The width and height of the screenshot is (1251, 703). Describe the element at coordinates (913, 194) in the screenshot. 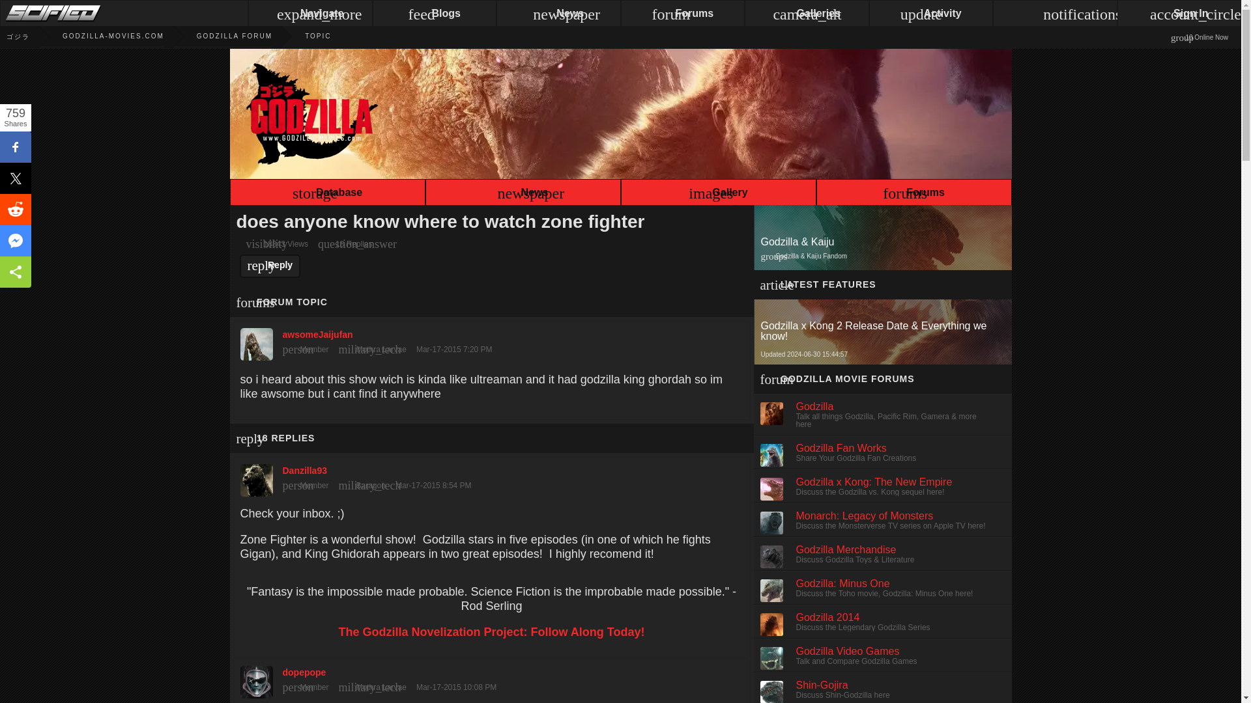

I see `Forums` at that location.